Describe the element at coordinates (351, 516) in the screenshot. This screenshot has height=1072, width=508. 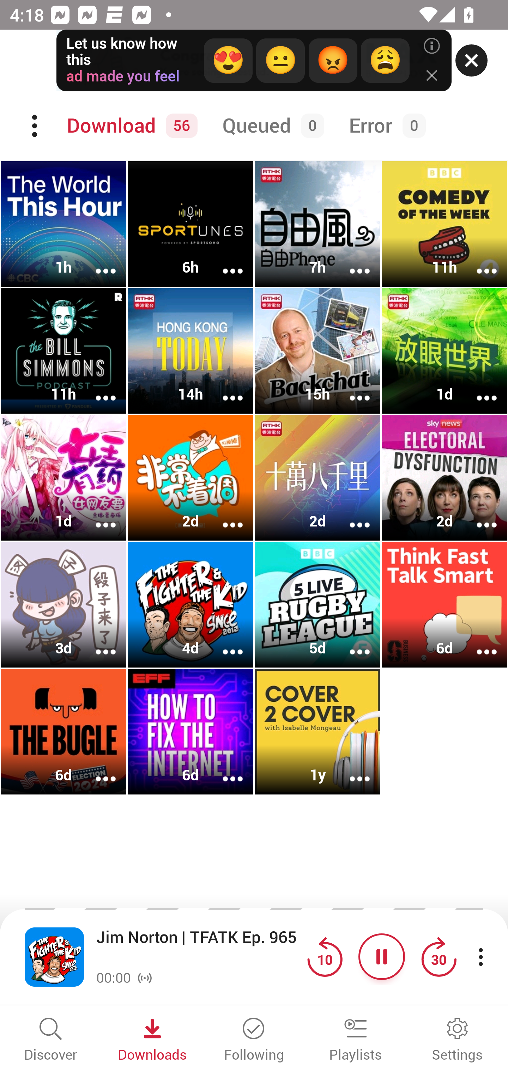
I see `More options` at that location.